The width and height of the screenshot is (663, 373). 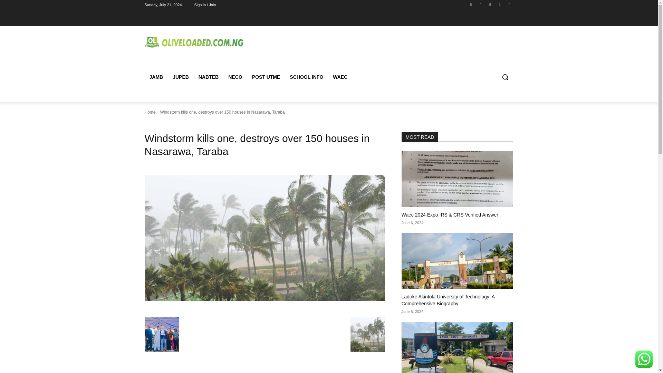 I want to click on Vimeo, so click(x=500, y=4).